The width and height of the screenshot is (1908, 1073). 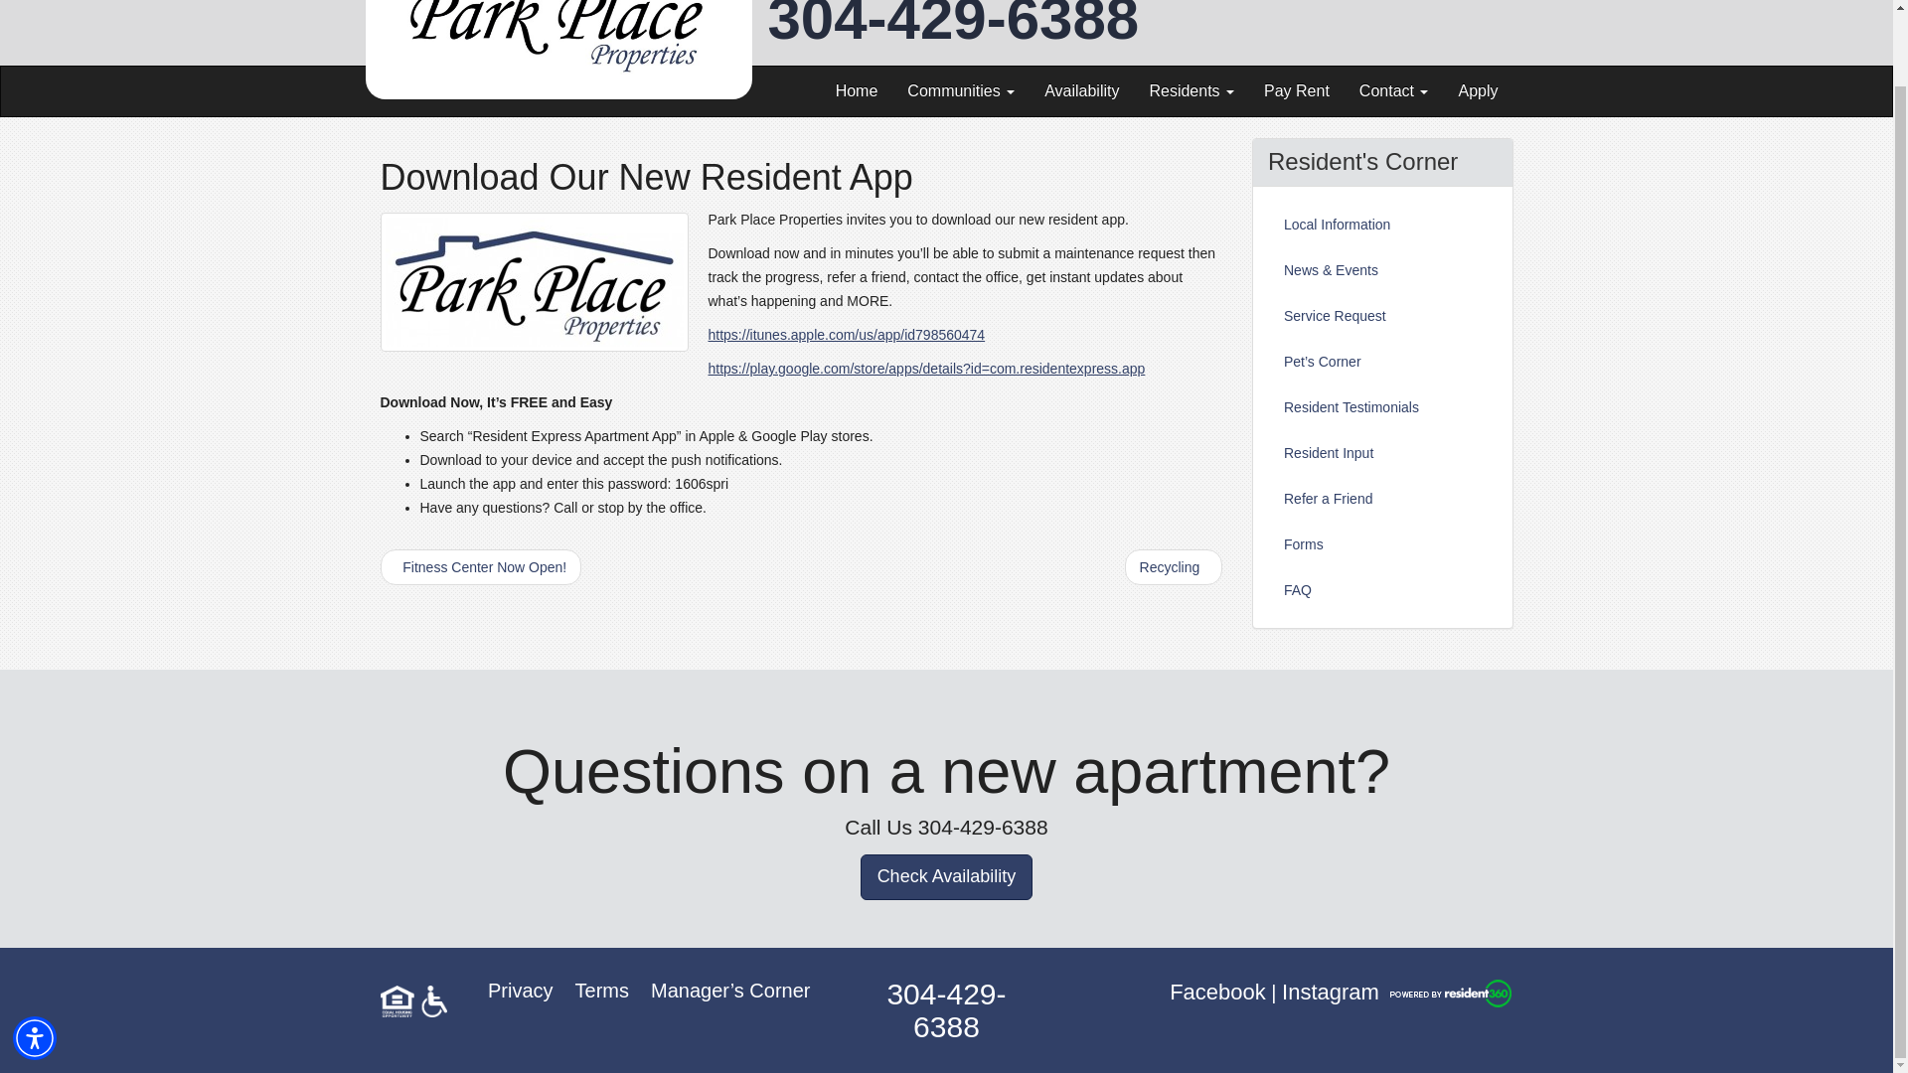 What do you see at coordinates (1381, 407) in the screenshot?
I see `Resident Testimonials` at bounding box center [1381, 407].